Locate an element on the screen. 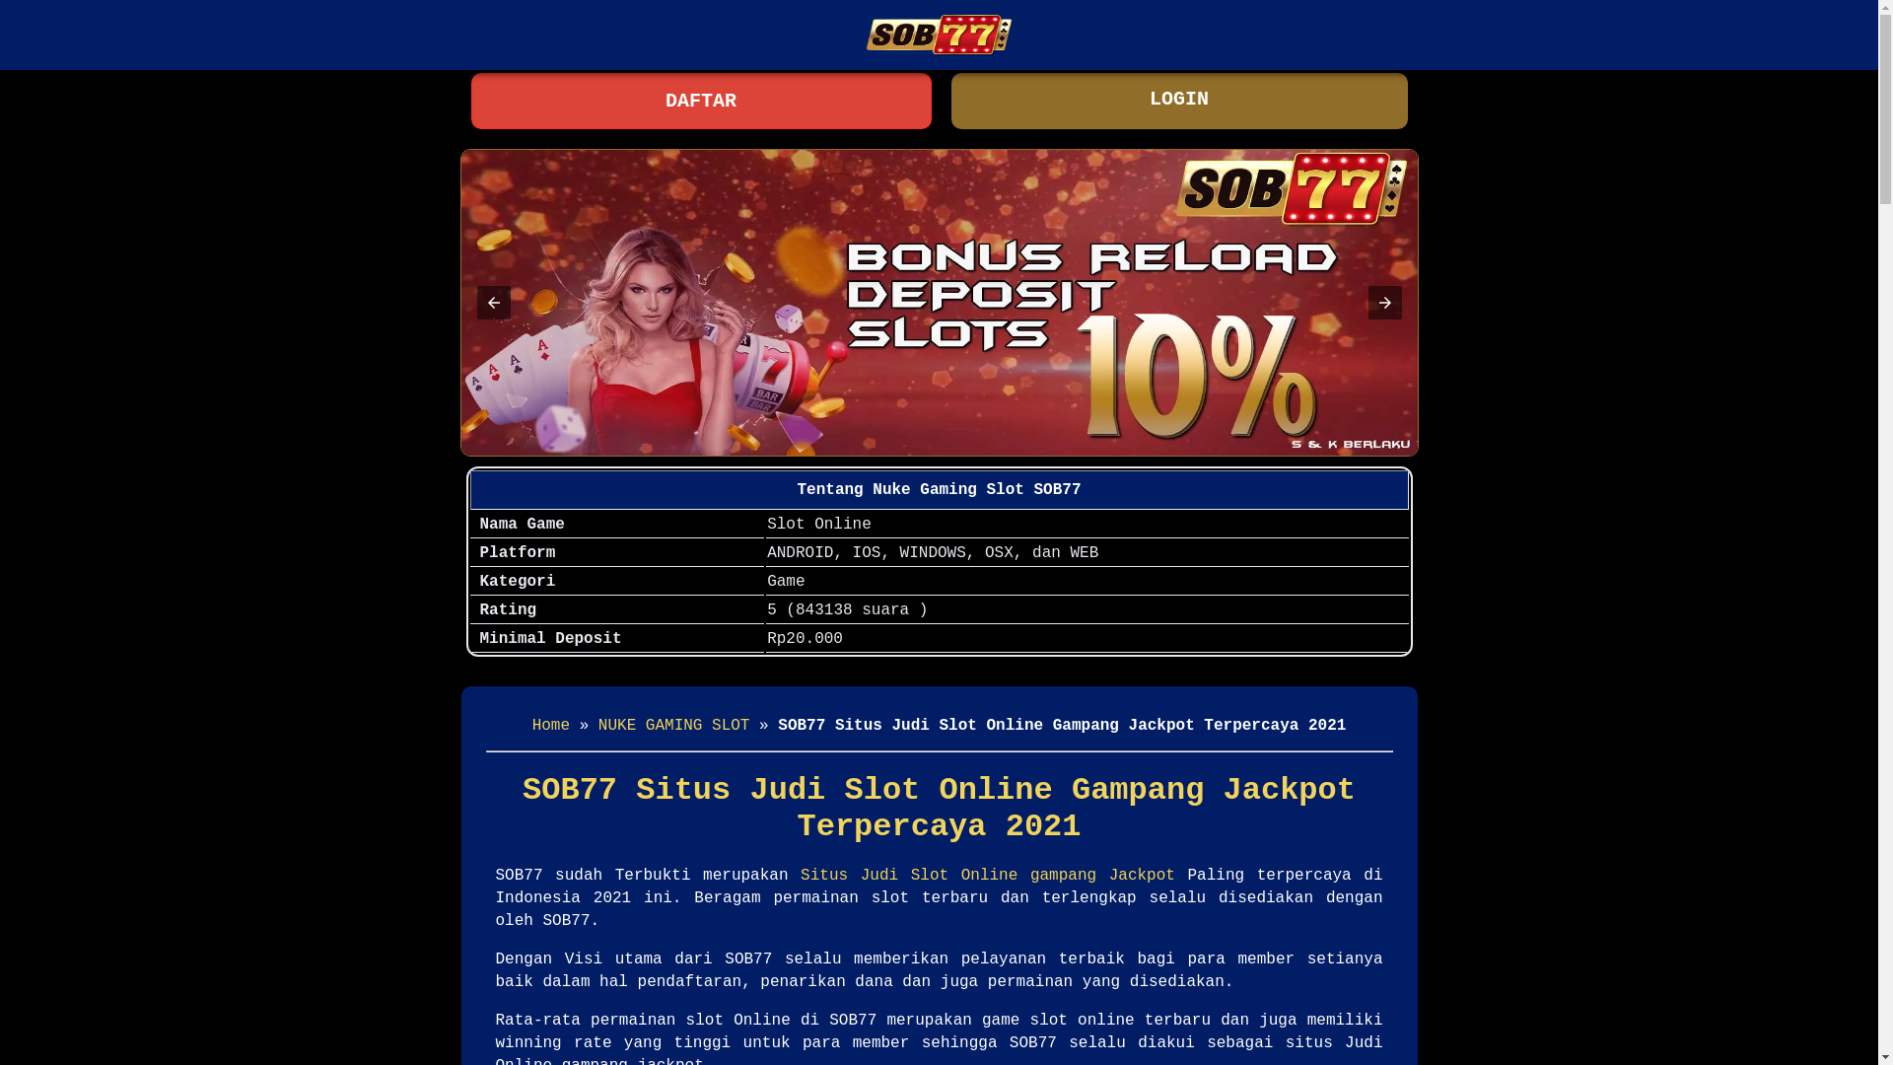 The height and width of the screenshot is (1065, 1893). Home is located at coordinates (551, 726).